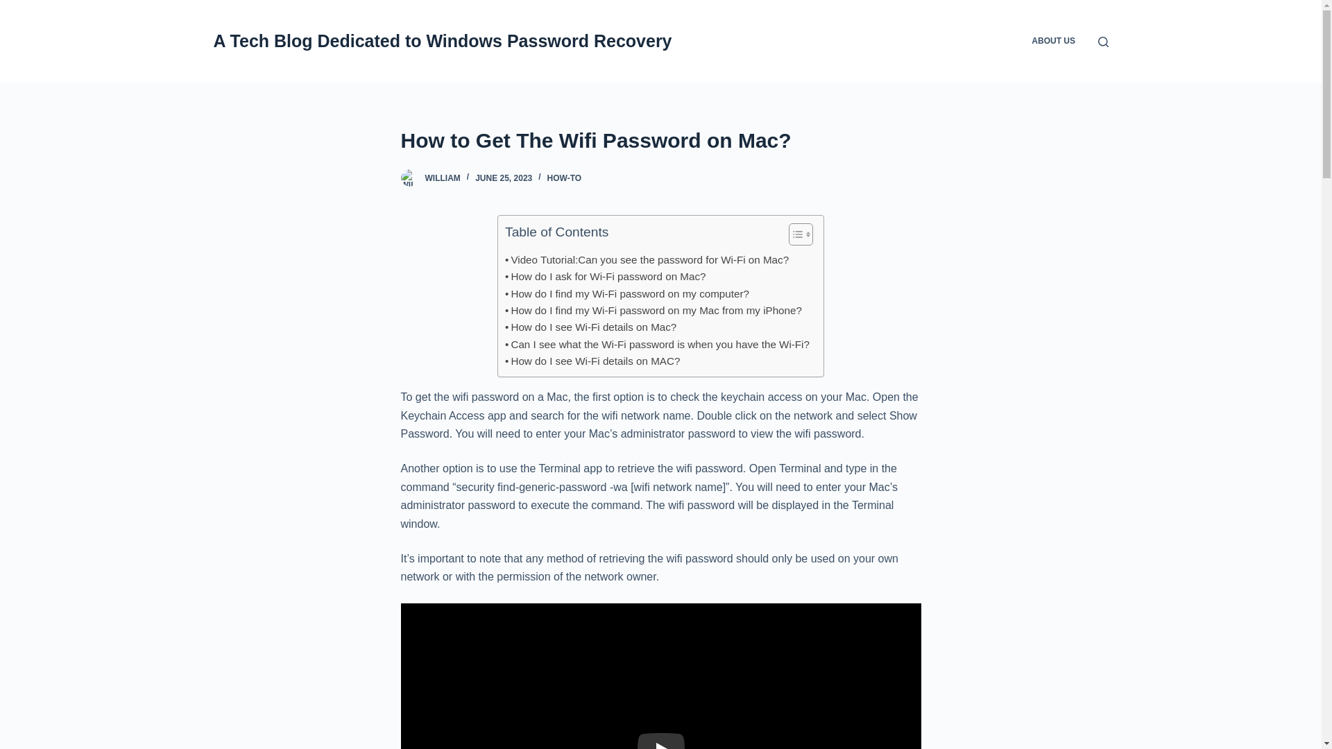 The image size is (1332, 749). I want to click on How to Get The Wifi Password on Mac?, so click(660, 140).